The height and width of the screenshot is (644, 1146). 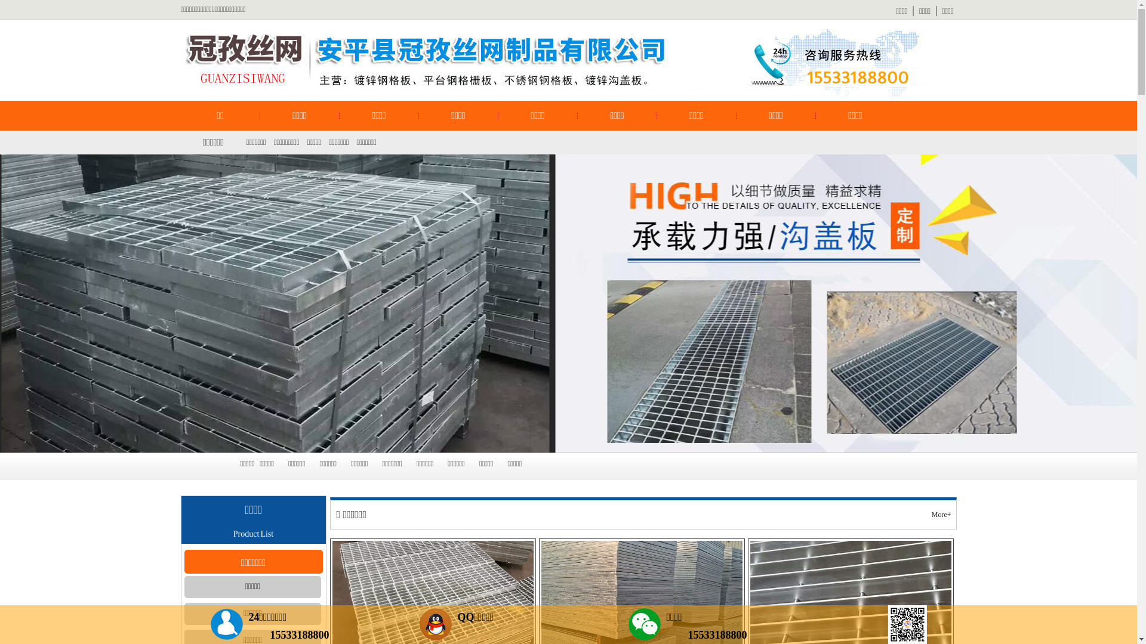 I want to click on More+, so click(x=942, y=515).